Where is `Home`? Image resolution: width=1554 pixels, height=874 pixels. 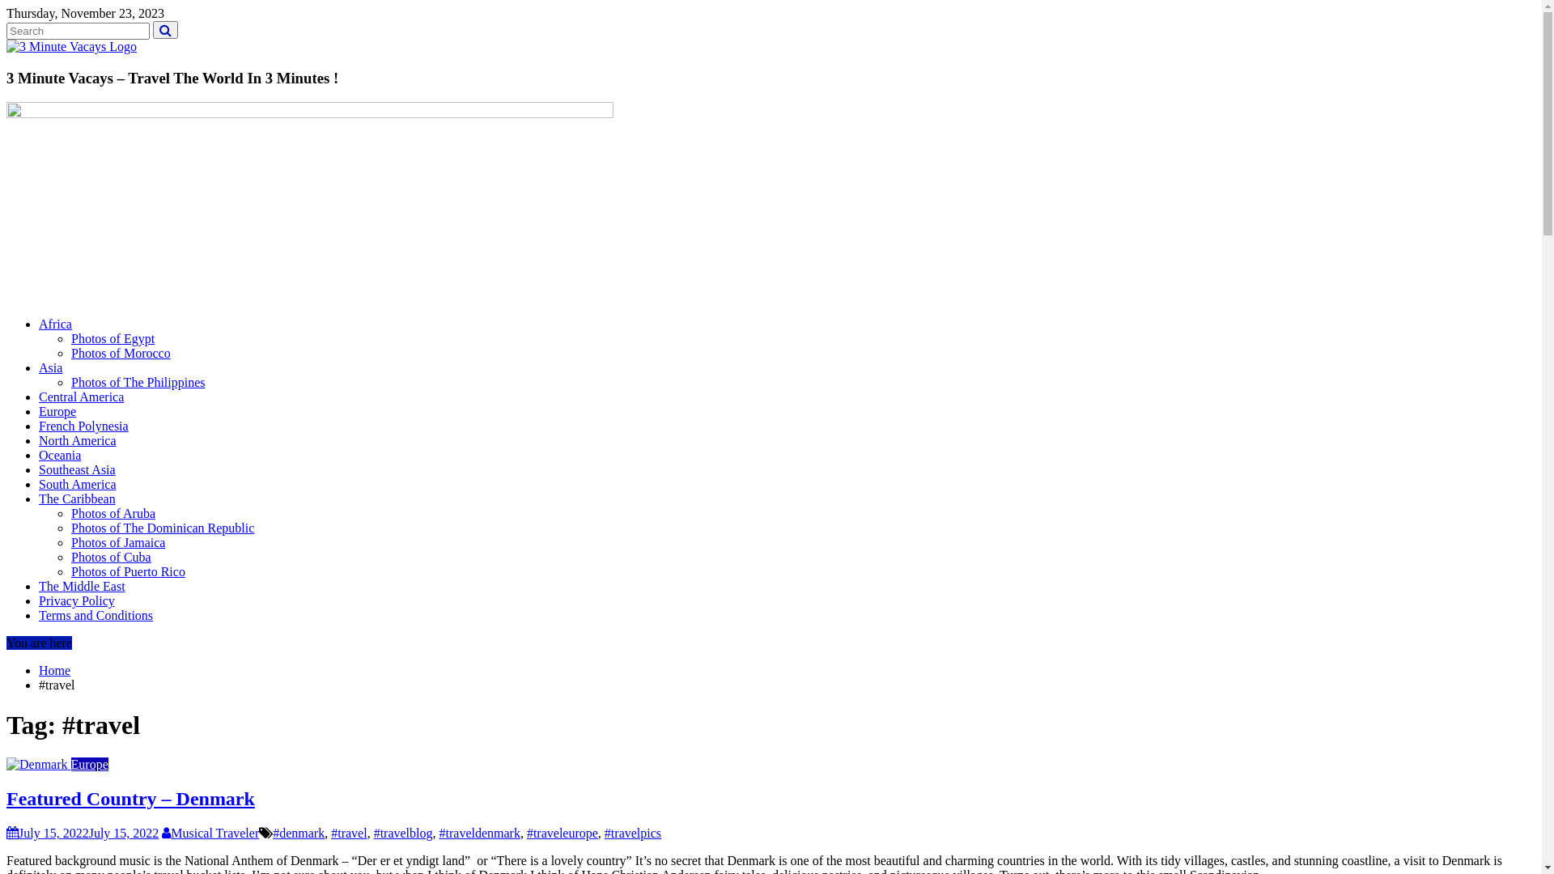 Home is located at coordinates (55, 670).